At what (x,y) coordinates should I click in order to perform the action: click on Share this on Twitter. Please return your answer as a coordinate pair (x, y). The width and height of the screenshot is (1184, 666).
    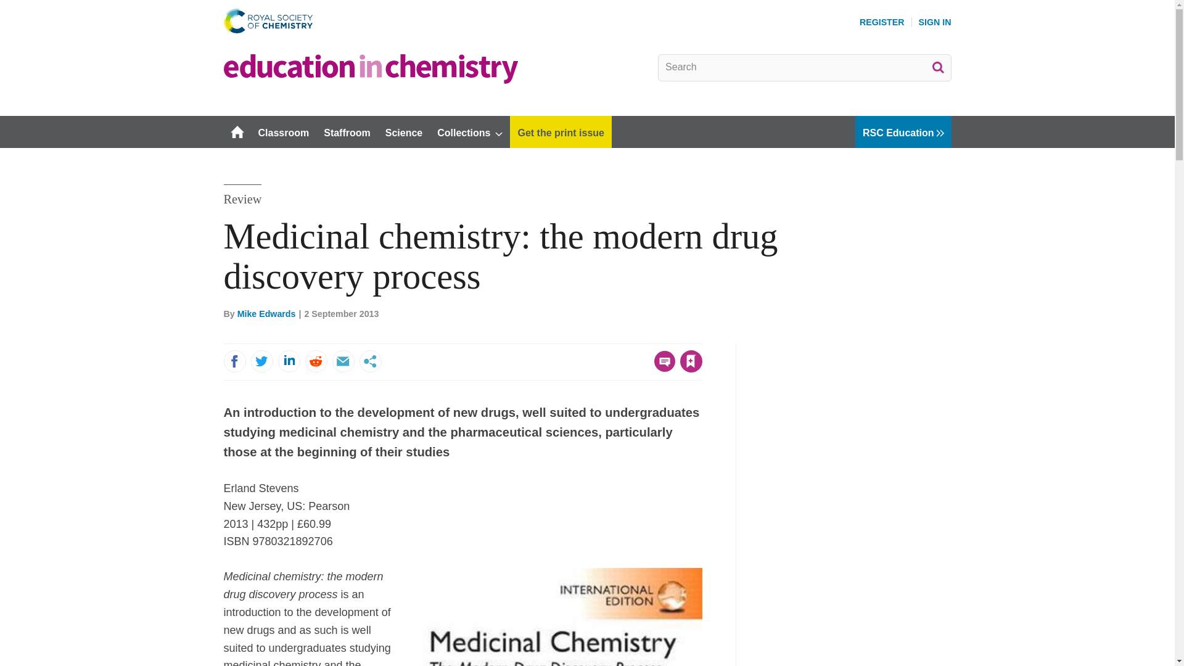
    Looking at the image, I should click on (261, 361).